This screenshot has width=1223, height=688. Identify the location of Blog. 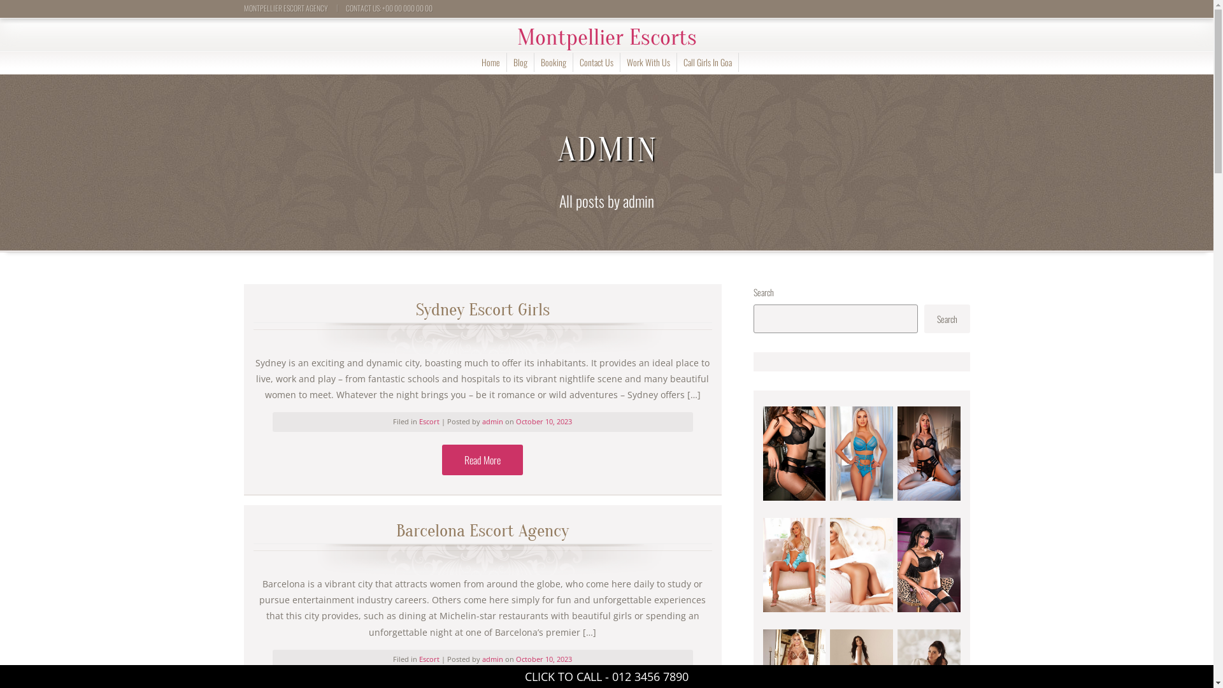
(520, 62).